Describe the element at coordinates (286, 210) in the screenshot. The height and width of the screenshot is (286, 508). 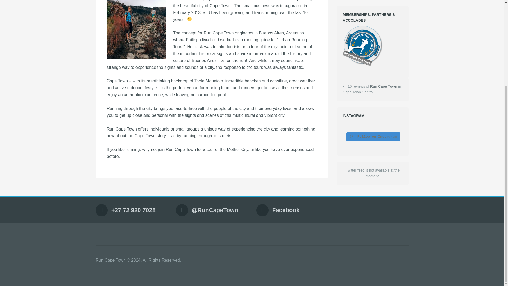
I see `Facebook` at that location.